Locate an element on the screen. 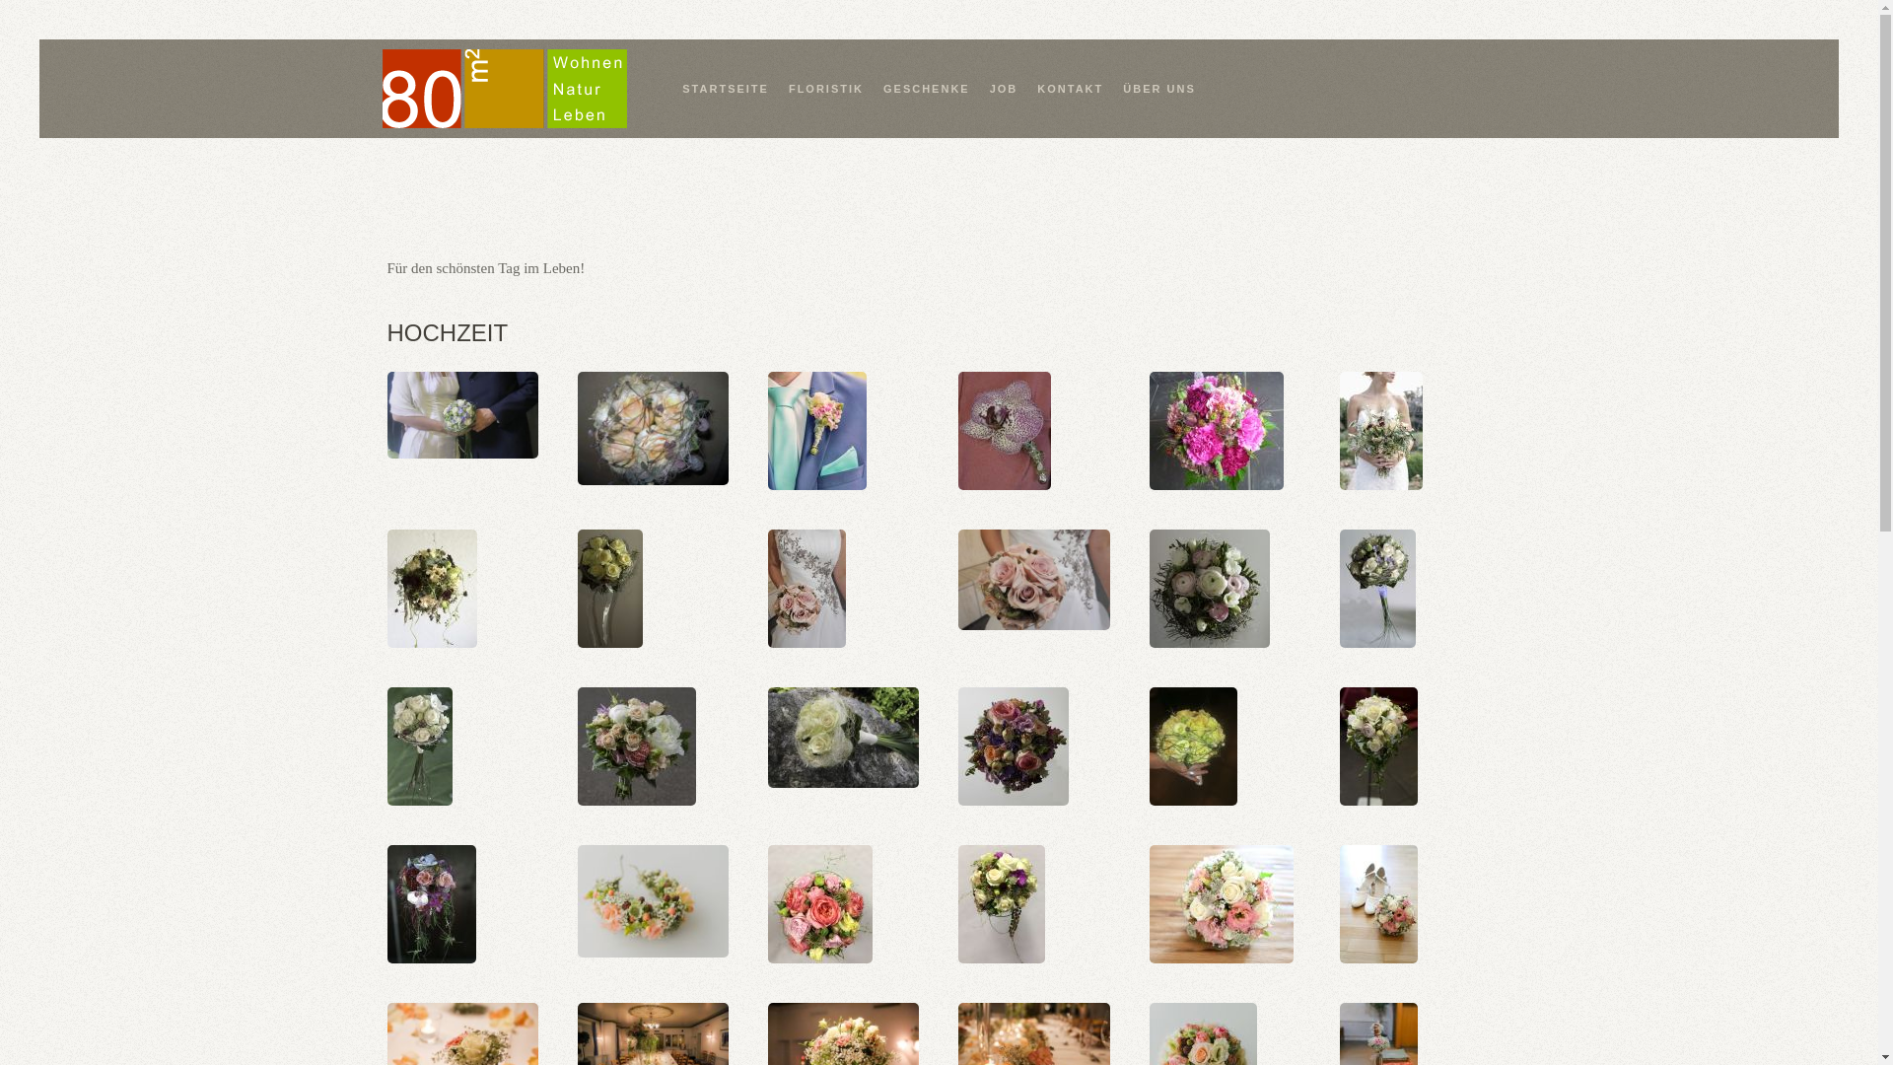  KONTAKT is located at coordinates (1071, 89).